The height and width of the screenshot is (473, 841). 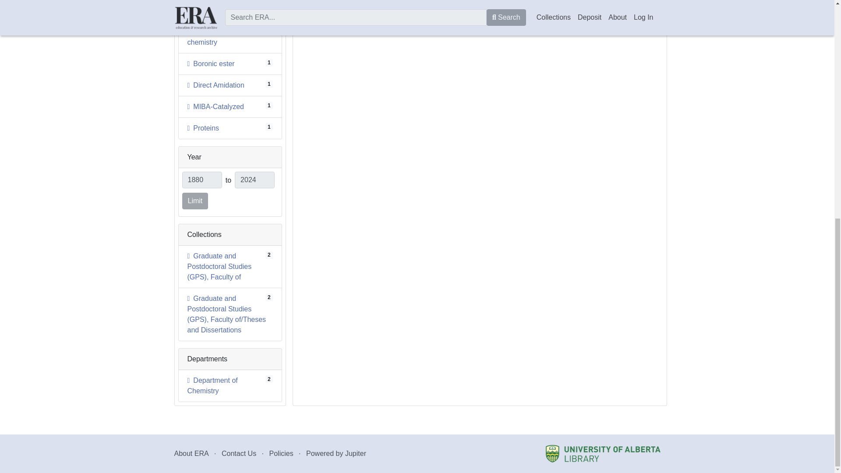 What do you see at coordinates (195, 201) in the screenshot?
I see `2024` at bounding box center [195, 201].